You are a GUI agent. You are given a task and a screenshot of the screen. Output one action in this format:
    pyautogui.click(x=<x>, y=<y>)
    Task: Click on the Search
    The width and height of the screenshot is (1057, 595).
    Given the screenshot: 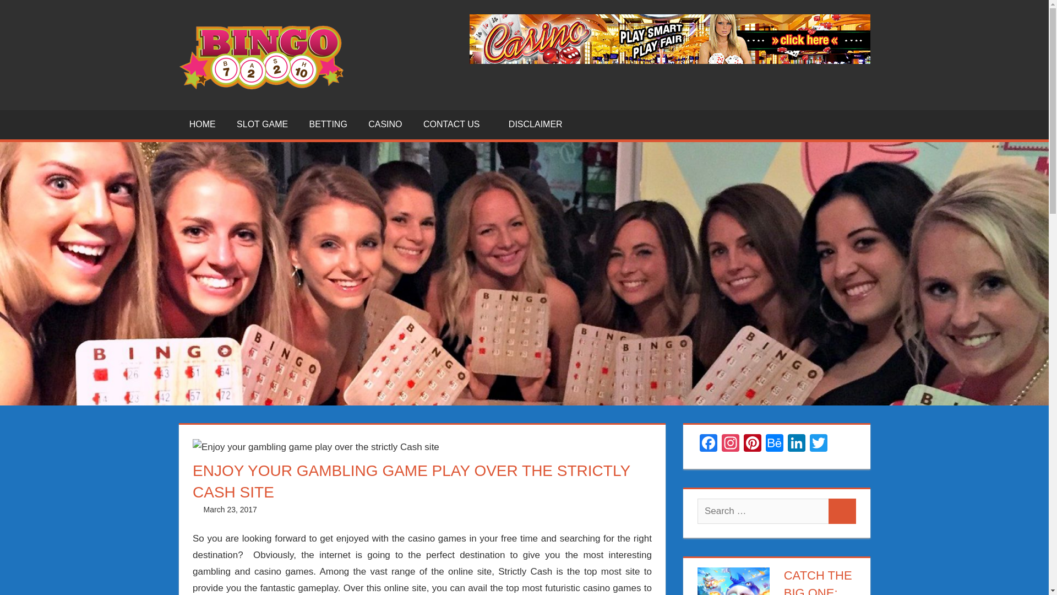 What is the action you would take?
    pyautogui.click(x=842, y=511)
    